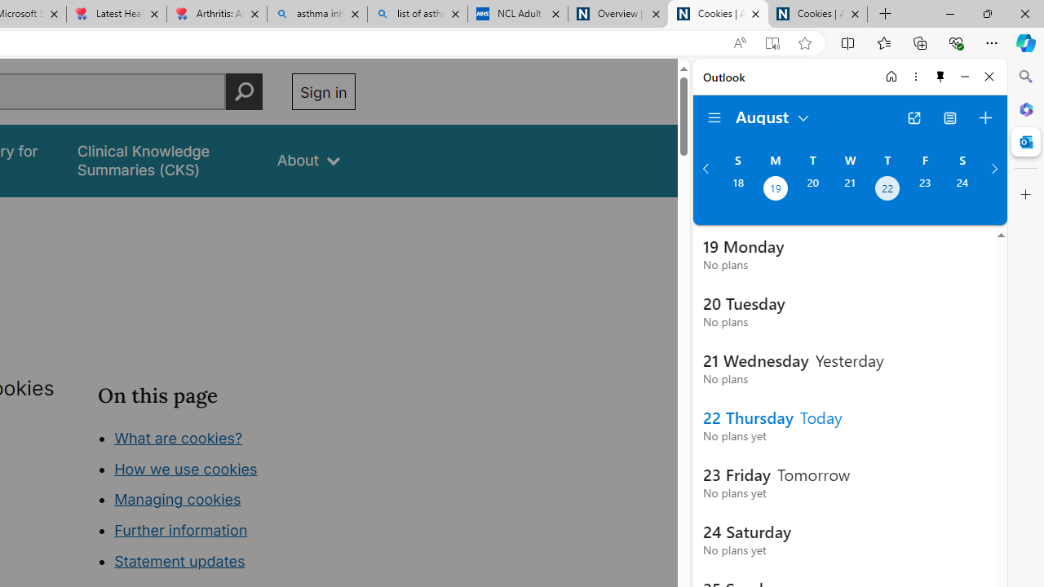 Image resolution: width=1044 pixels, height=587 pixels. I want to click on Sunday, August 18, 2024. , so click(737, 190).